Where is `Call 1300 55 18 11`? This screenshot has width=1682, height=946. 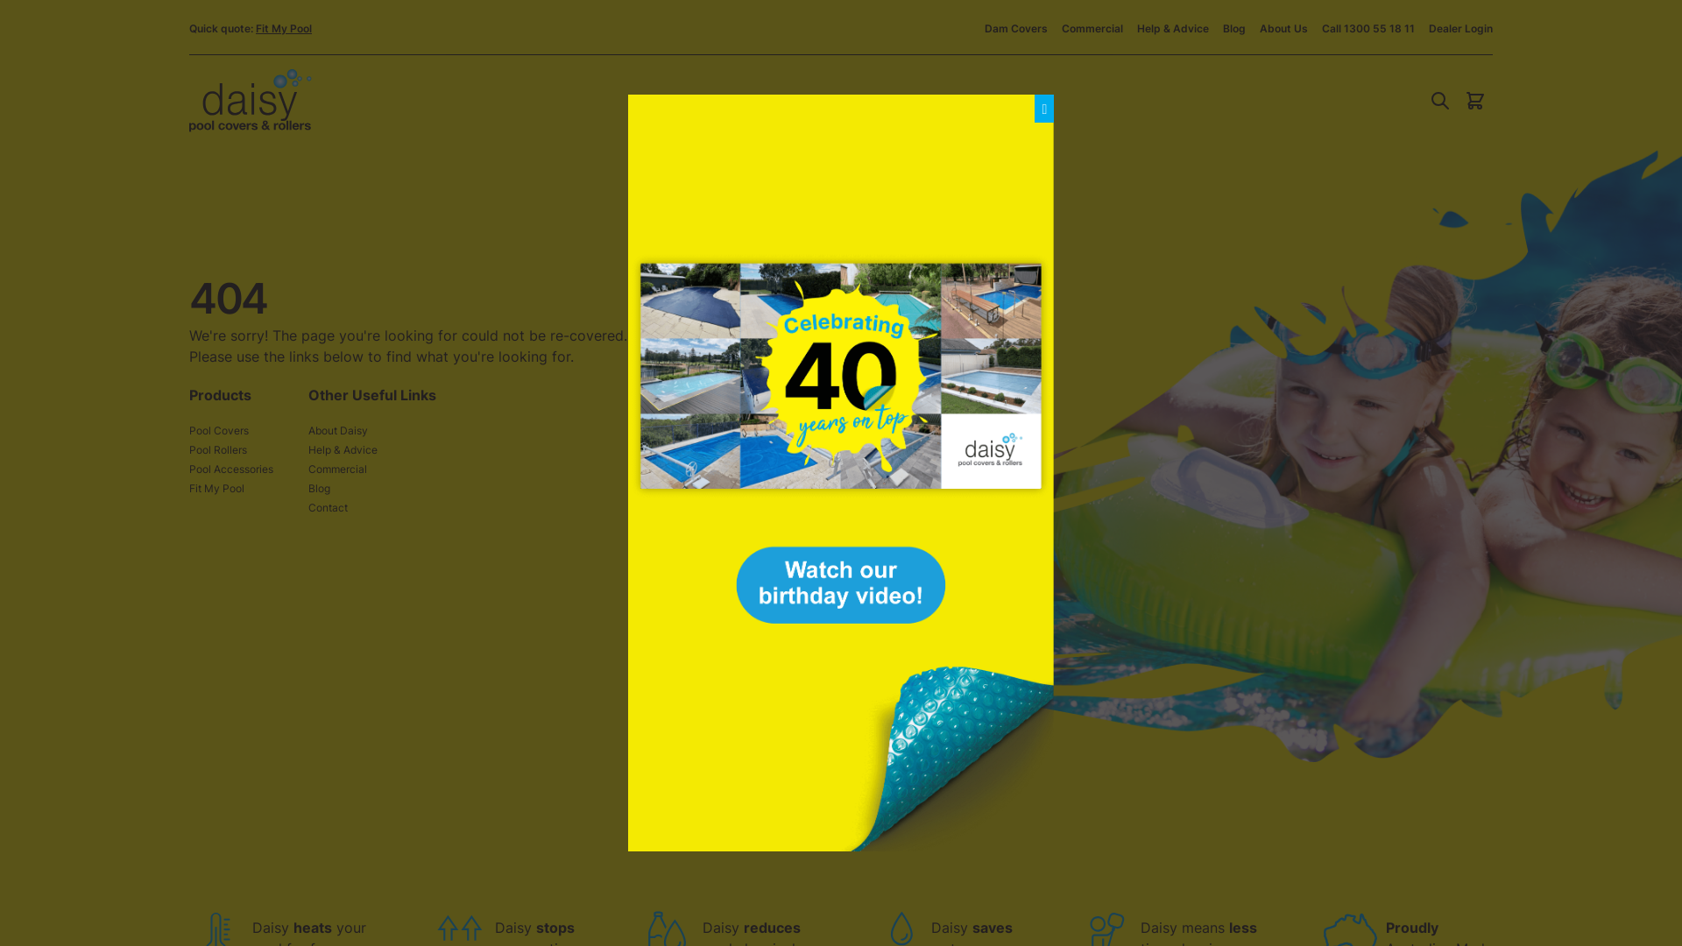 Call 1300 55 18 11 is located at coordinates (1368, 28).